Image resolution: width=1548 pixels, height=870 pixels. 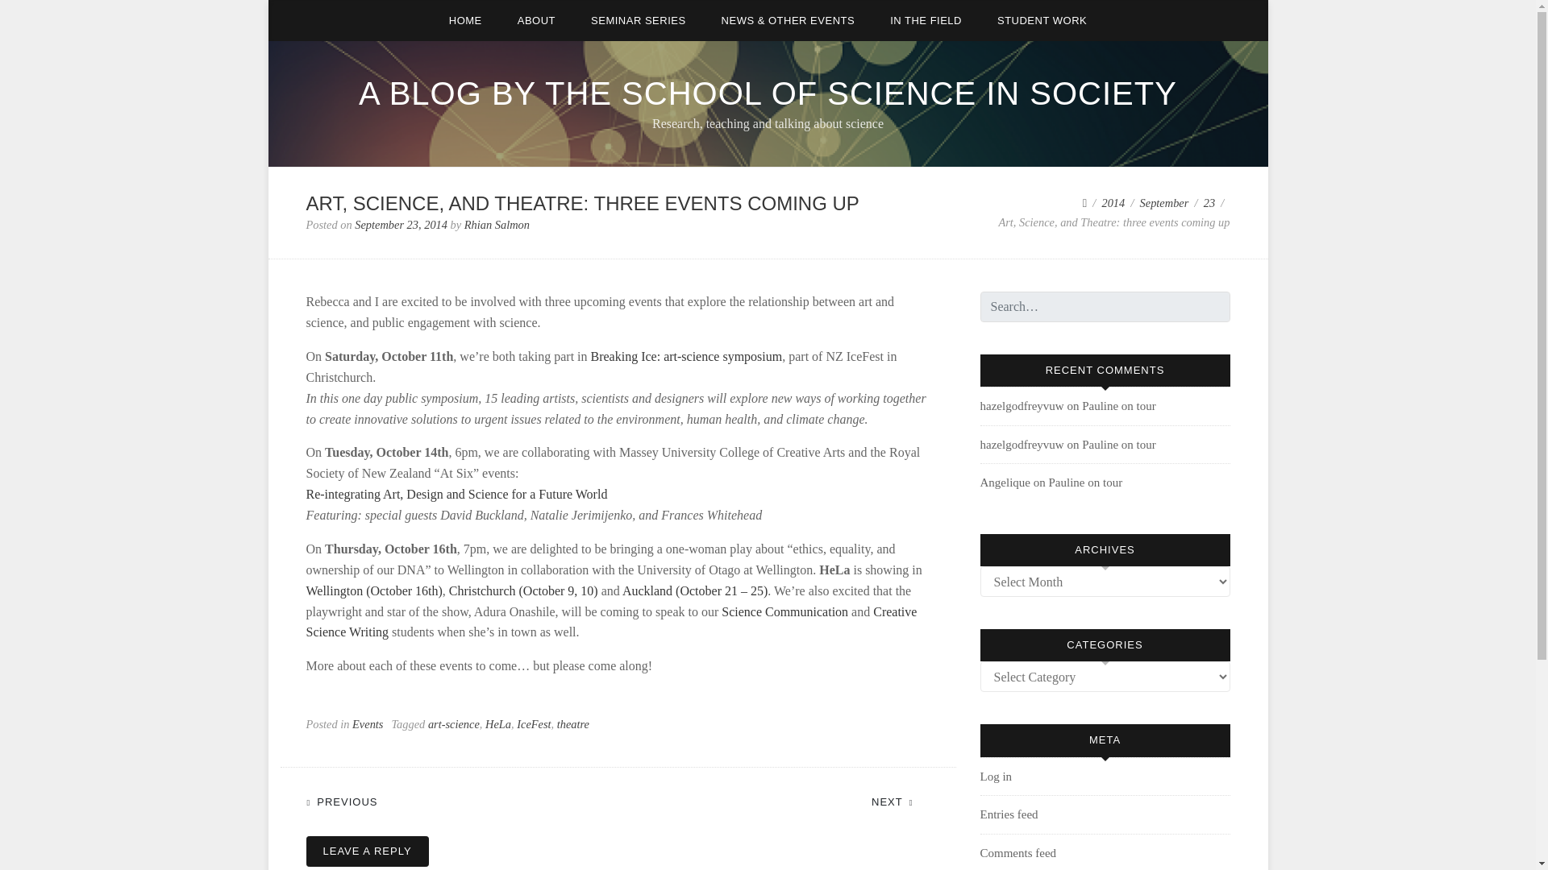 What do you see at coordinates (368, 724) in the screenshot?
I see `Events` at bounding box center [368, 724].